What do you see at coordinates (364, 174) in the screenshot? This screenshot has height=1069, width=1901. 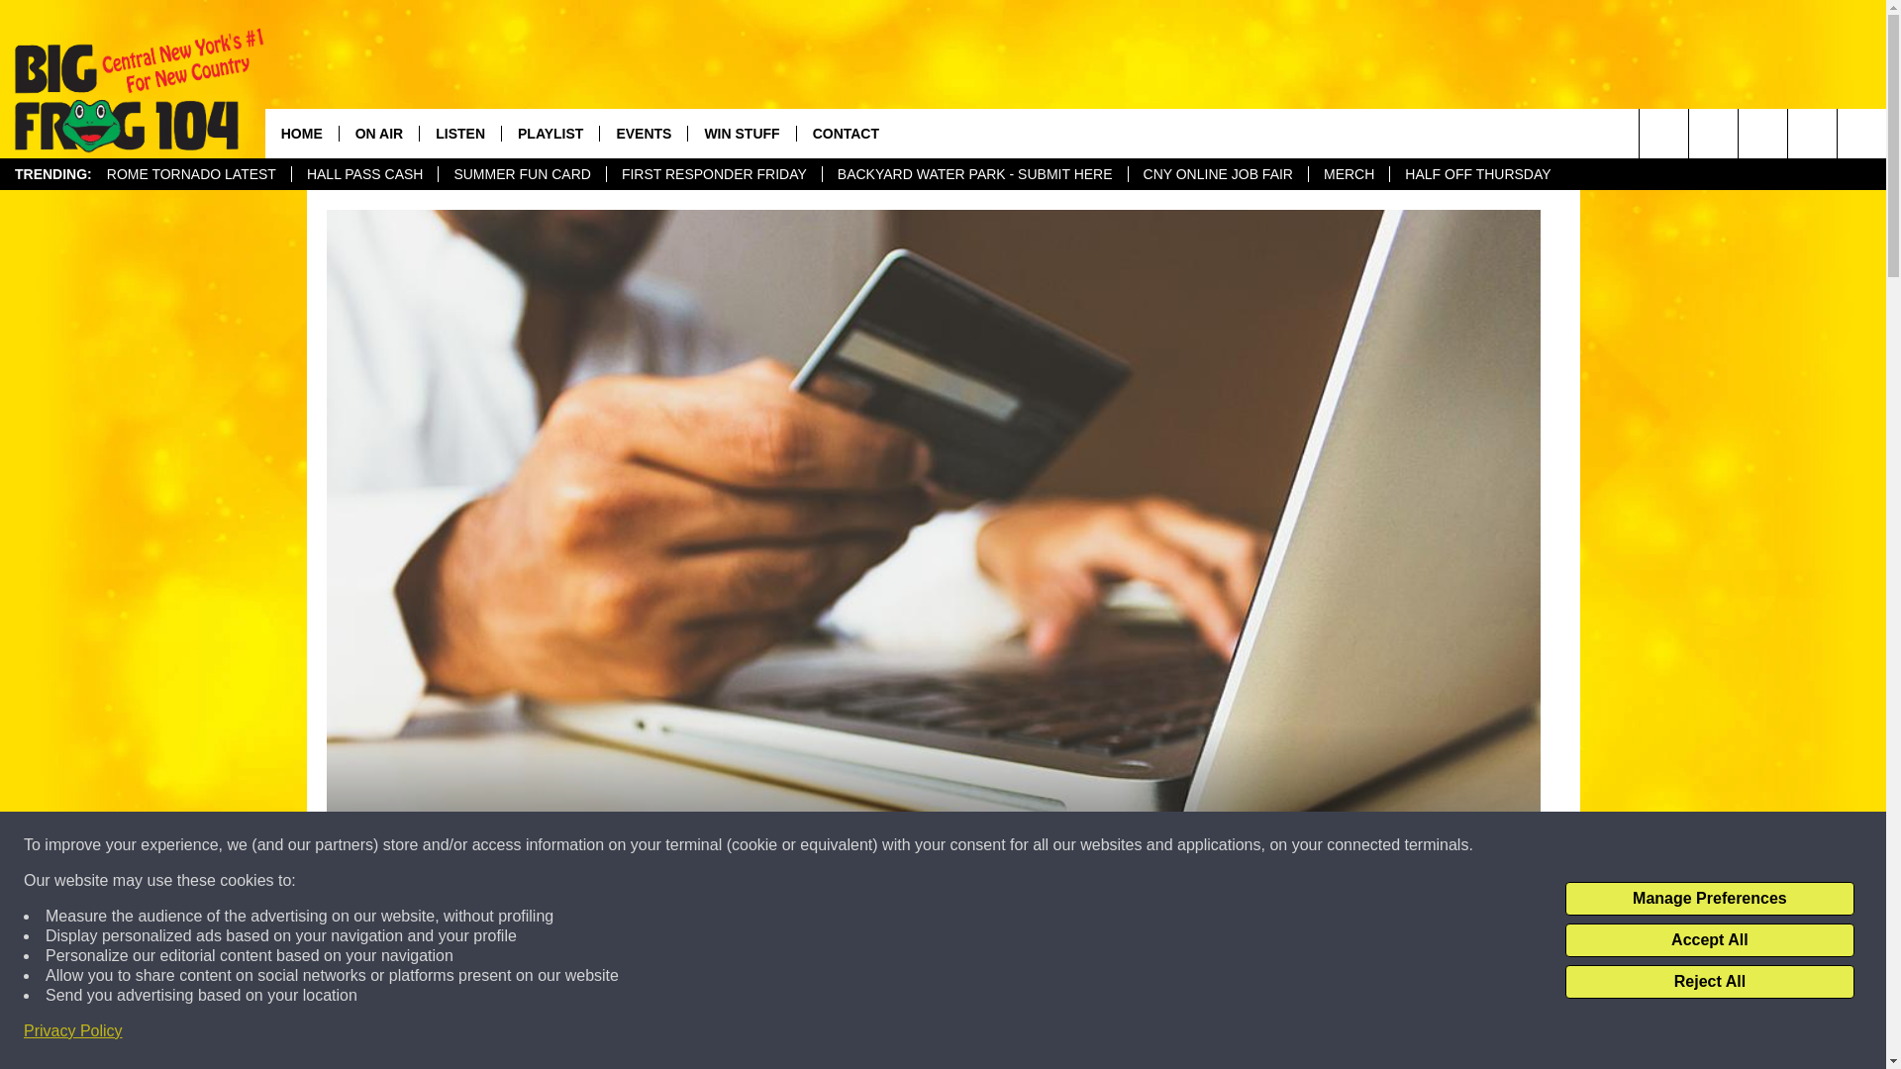 I see `HALL PASS CASH` at bounding box center [364, 174].